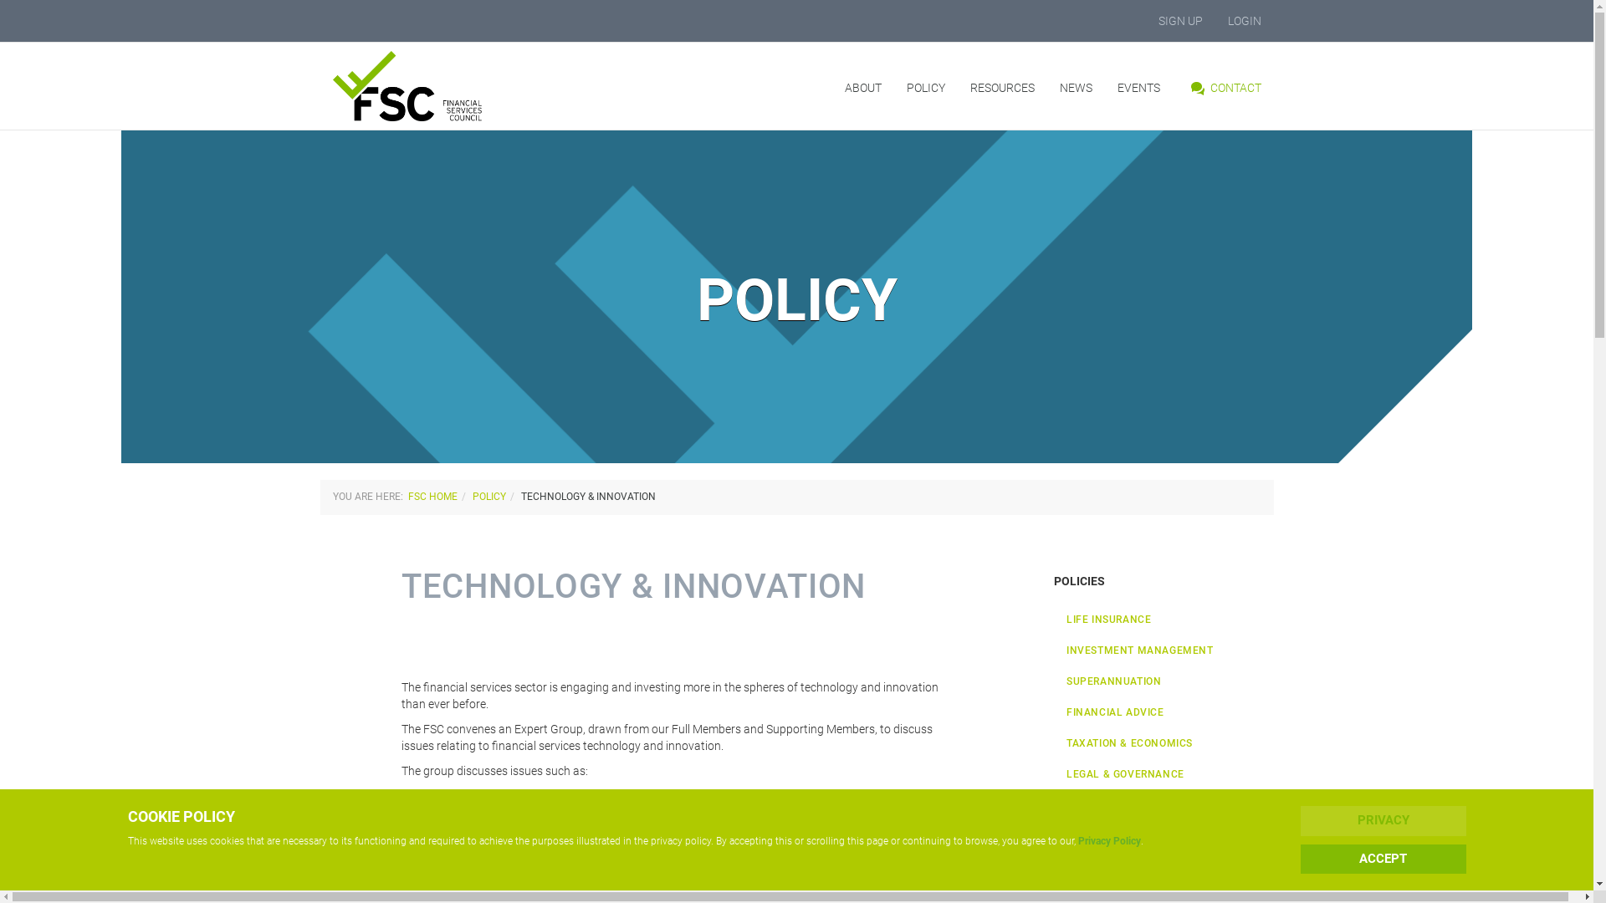 This screenshot has width=1606, height=903. I want to click on SIGN UP, so click(1181, 21).